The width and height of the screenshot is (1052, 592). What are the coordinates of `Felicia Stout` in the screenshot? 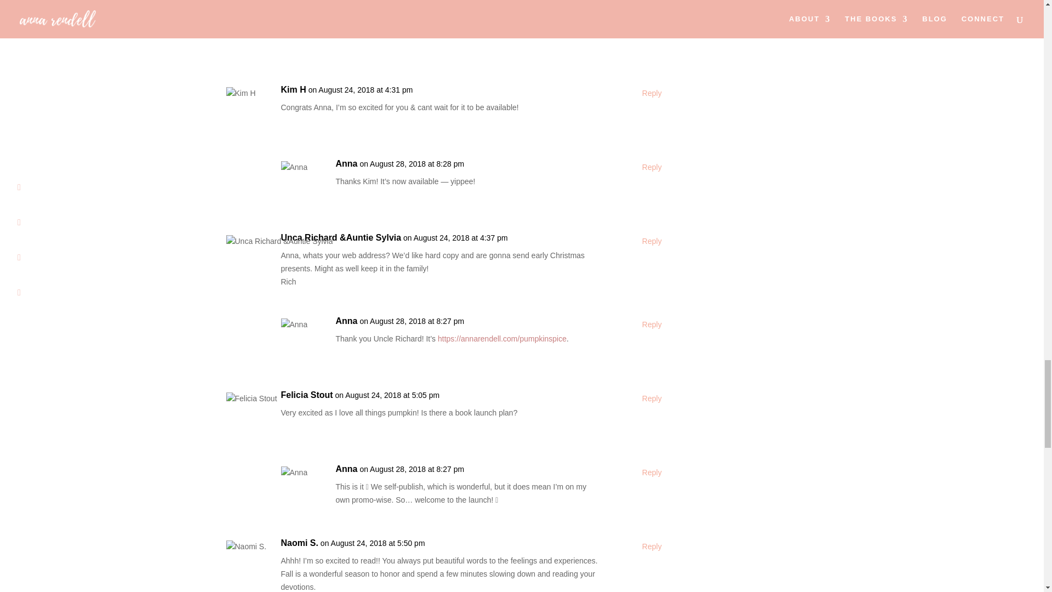 It's located at (306, 395).